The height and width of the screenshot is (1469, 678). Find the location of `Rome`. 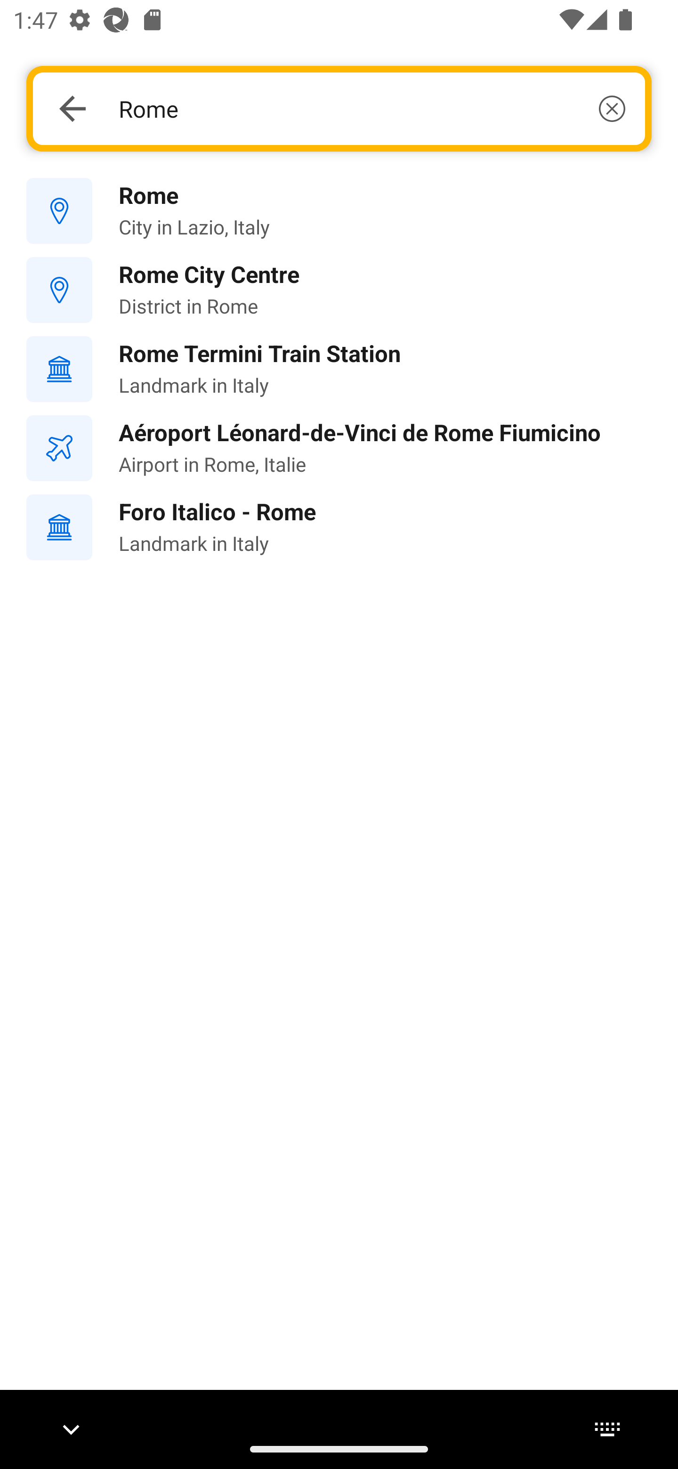

Rome is located at coordinates (371, 108).